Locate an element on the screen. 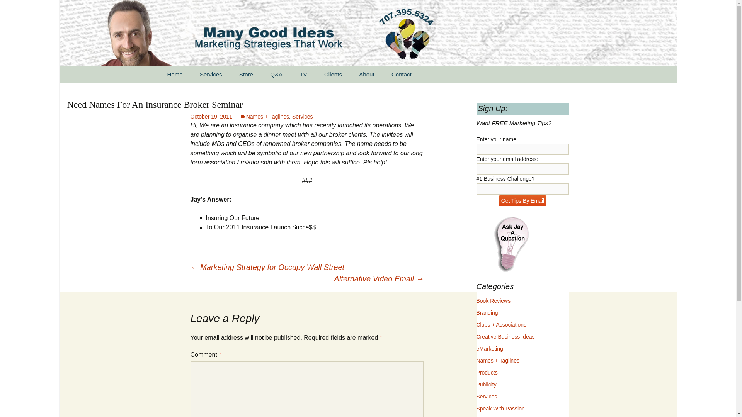  Book Reviews is located at coordinates (493, 301).